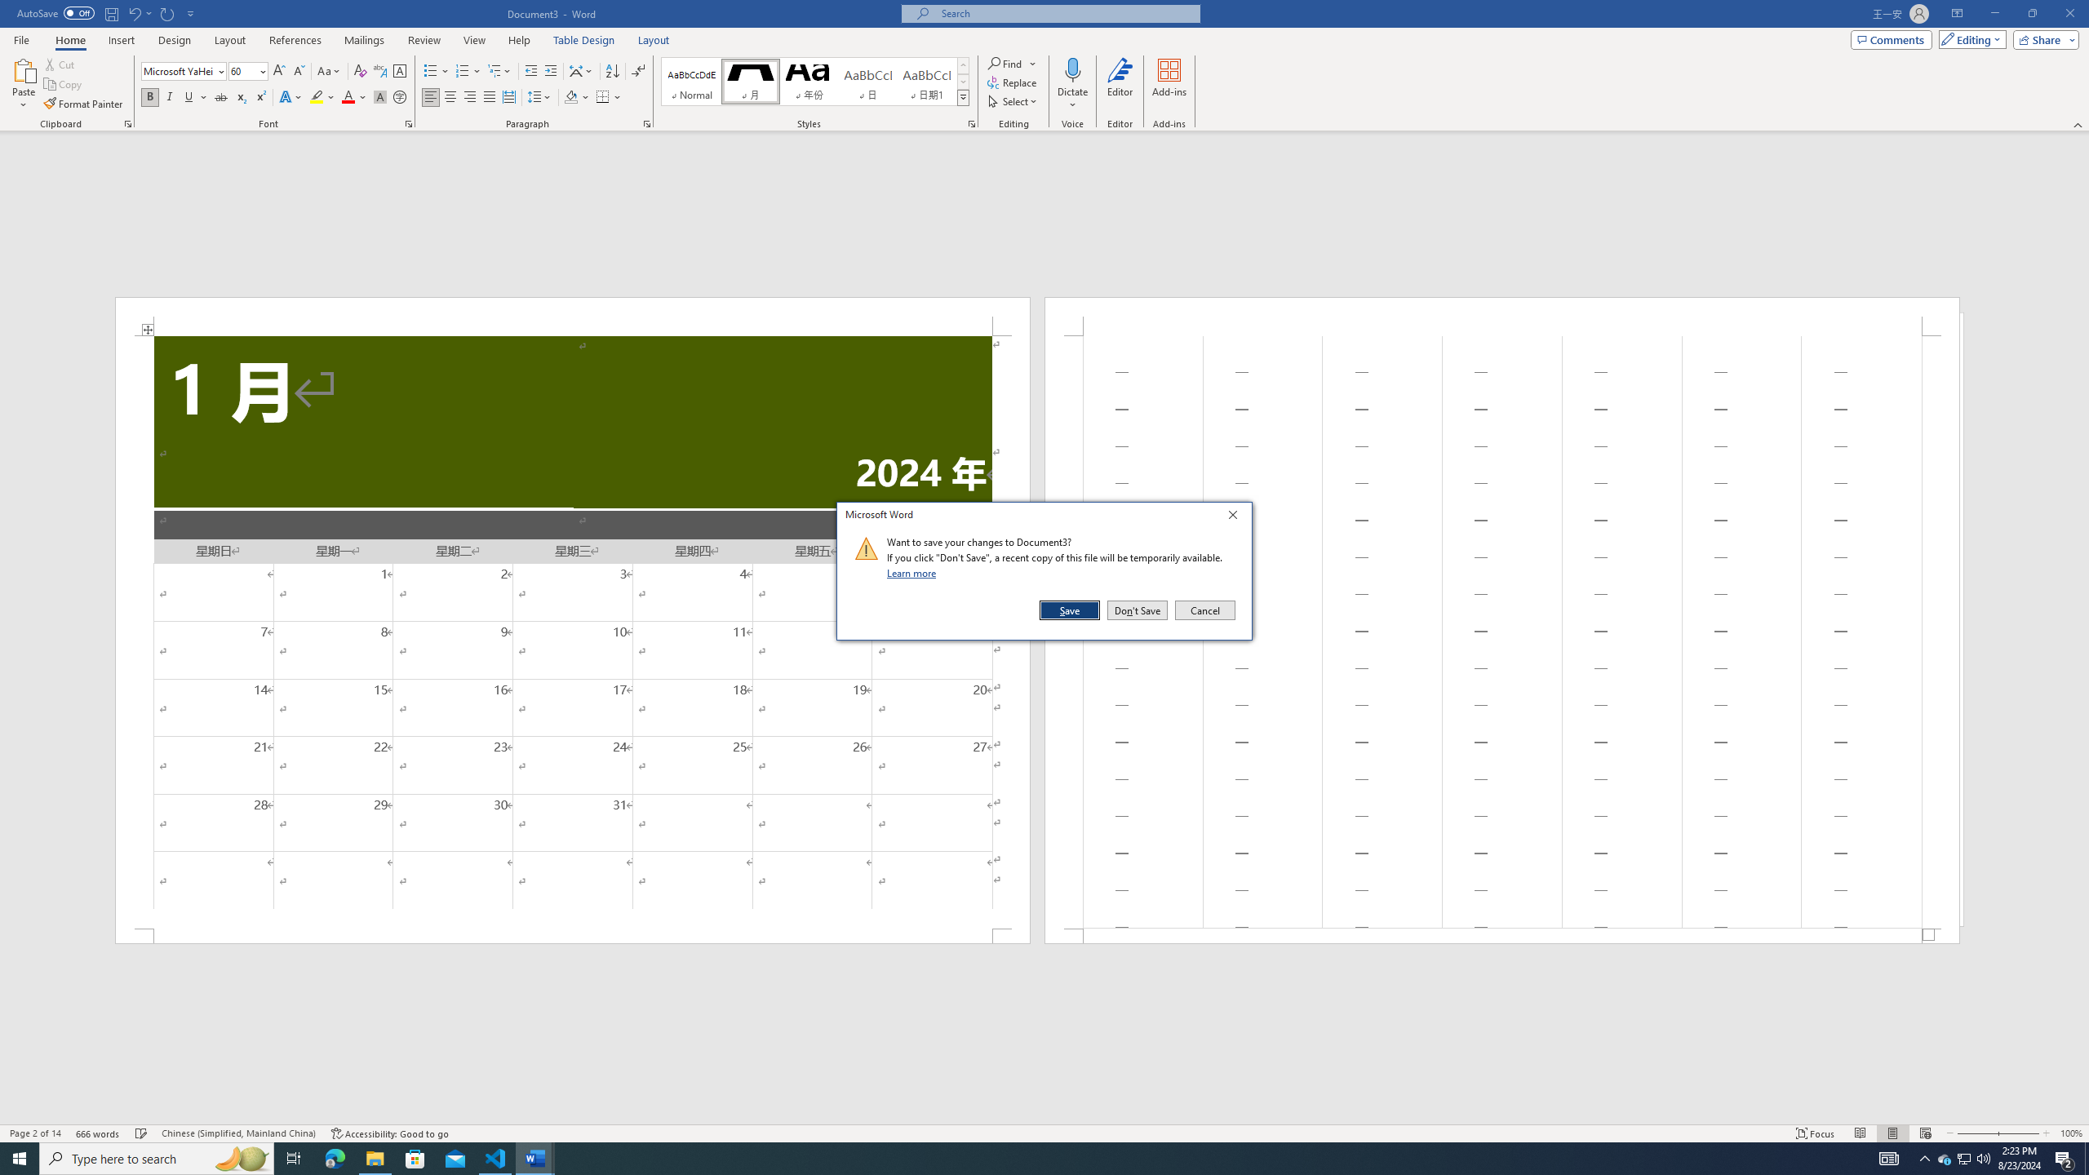  Describe the element at coordinates (380, 98) in the screenshot. I see `Character Shading` at that location.